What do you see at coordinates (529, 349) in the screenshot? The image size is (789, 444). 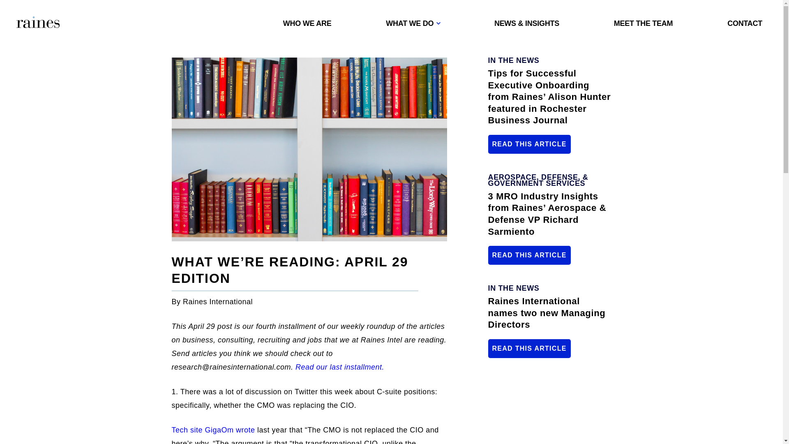 I see `READ THIS ARTICLE` at bounding box center [529, 349].